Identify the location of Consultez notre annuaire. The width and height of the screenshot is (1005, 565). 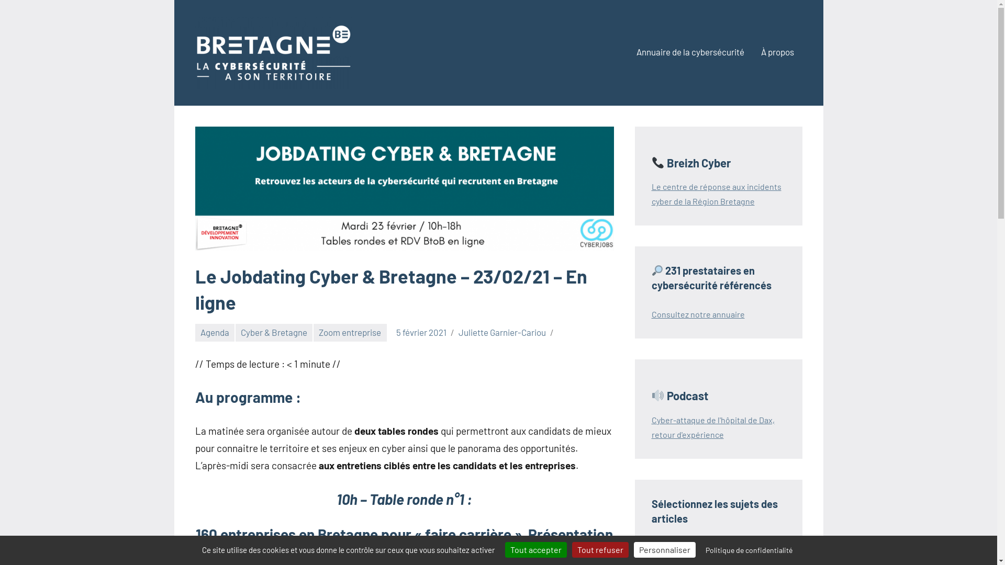
(698, 314).